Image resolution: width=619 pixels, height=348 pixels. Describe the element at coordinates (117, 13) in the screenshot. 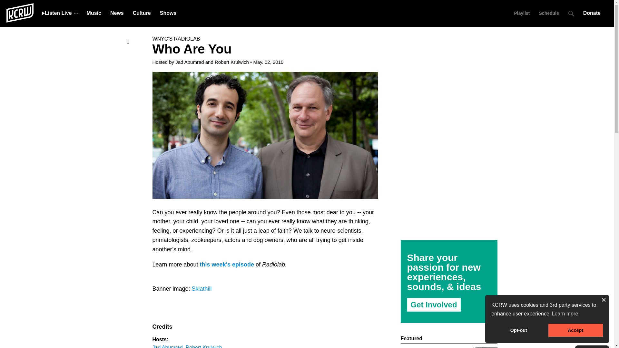

I see `News` at that location.